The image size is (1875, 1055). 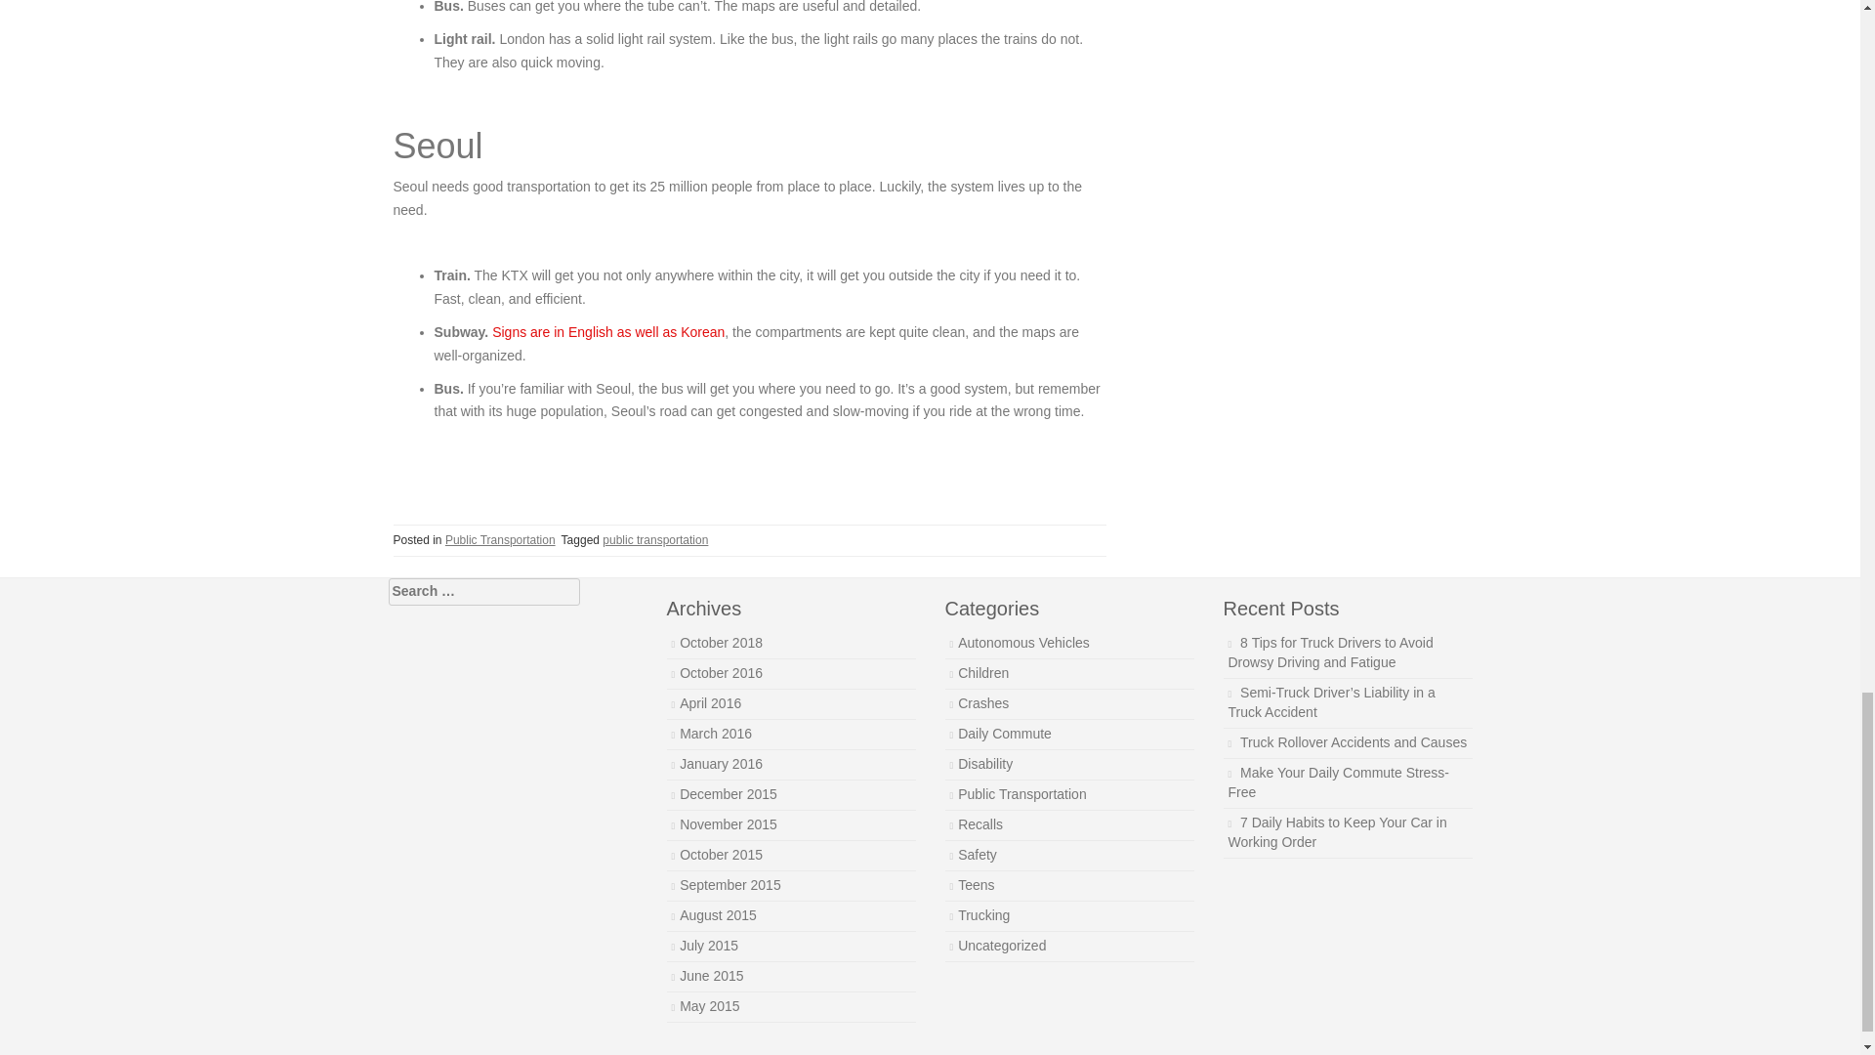 I want to click on Public Transportation, so click(x=1022, y=793).